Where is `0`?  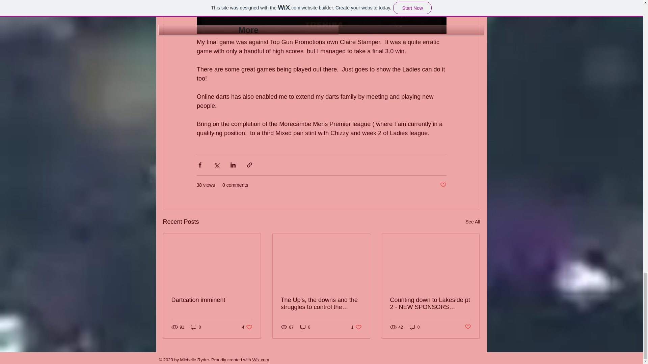 0 is located at coordinates (196, 327).